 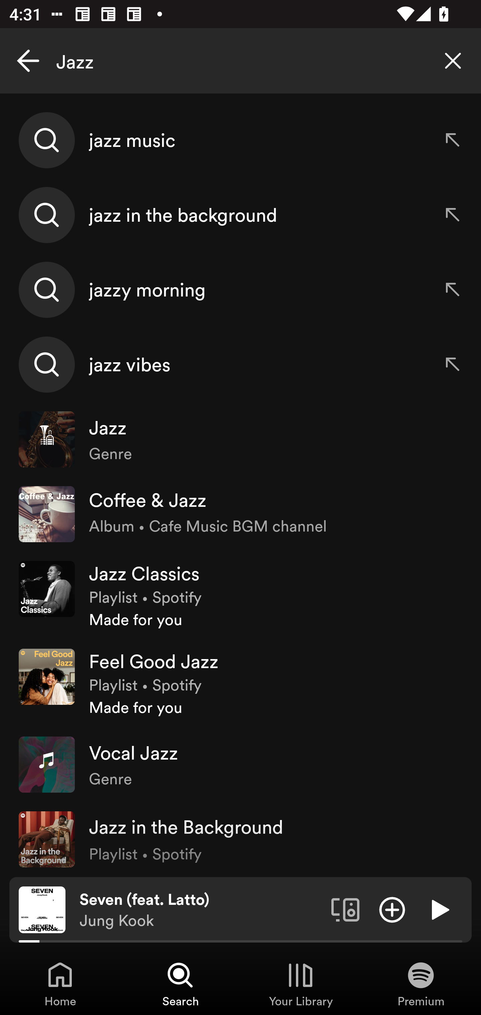 I want to click on Jazz in the Background Playlist • Spotify, so click(x=240, y=839).